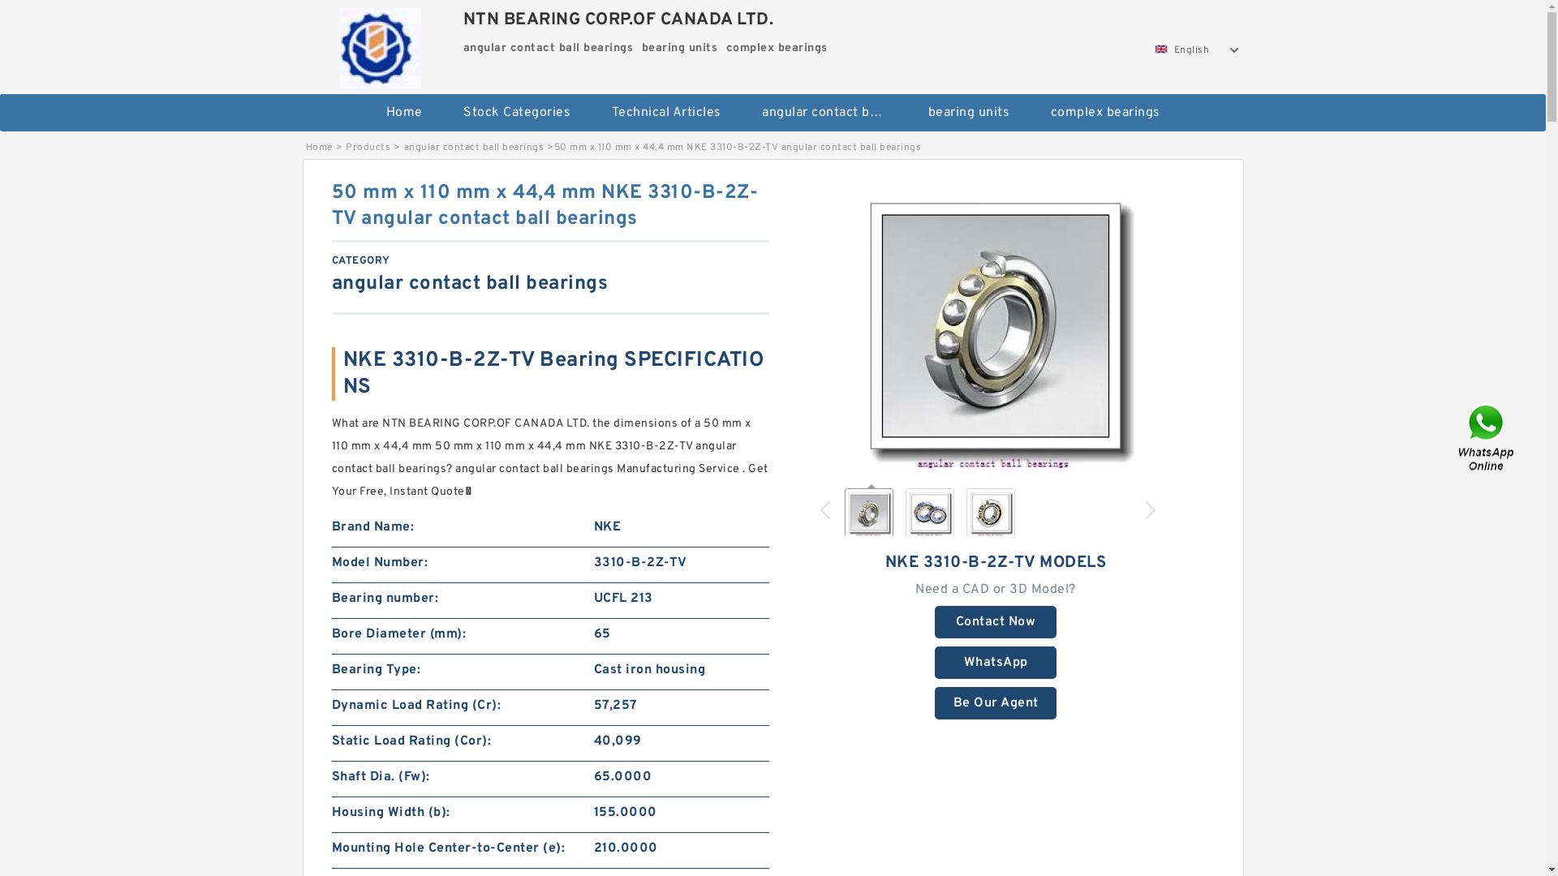  I want to click on Products, so click(368, 148).